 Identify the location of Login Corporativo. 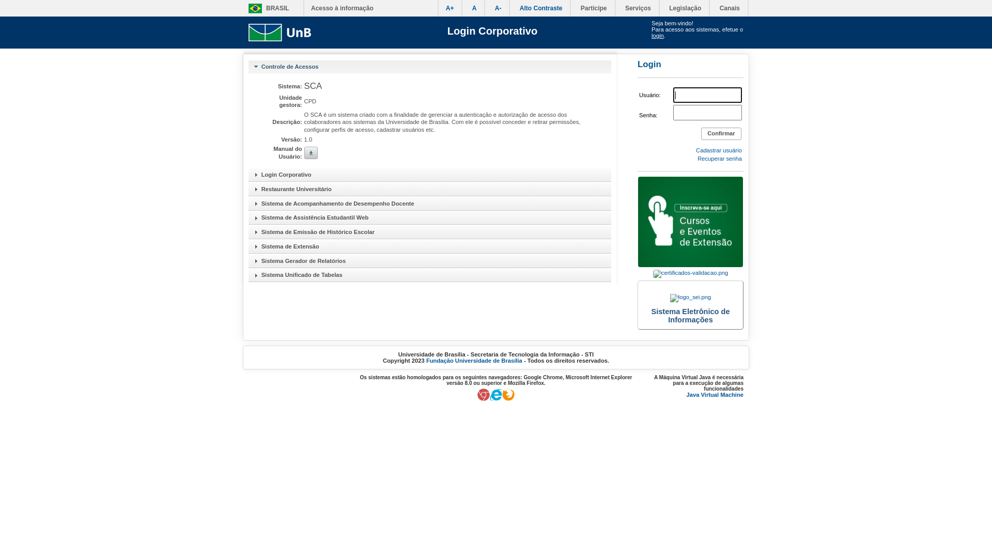
(492, 31).